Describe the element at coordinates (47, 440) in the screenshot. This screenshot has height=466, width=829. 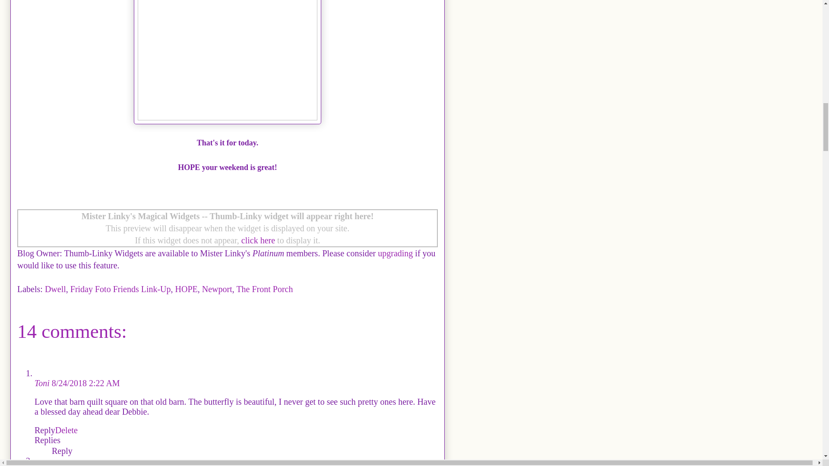
I see `Replies` at that location.